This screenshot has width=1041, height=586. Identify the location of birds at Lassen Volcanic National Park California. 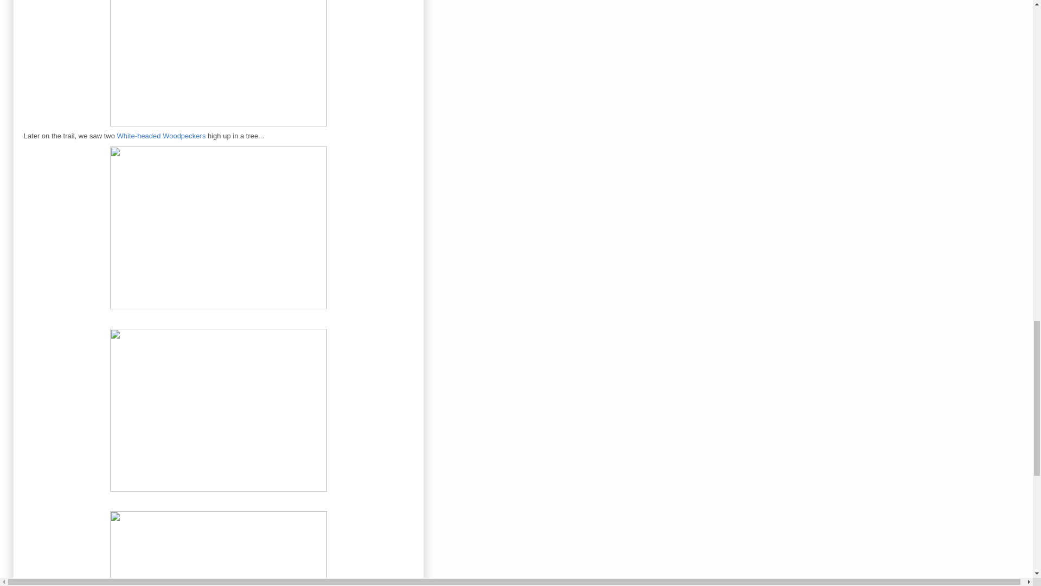
(218, 65).